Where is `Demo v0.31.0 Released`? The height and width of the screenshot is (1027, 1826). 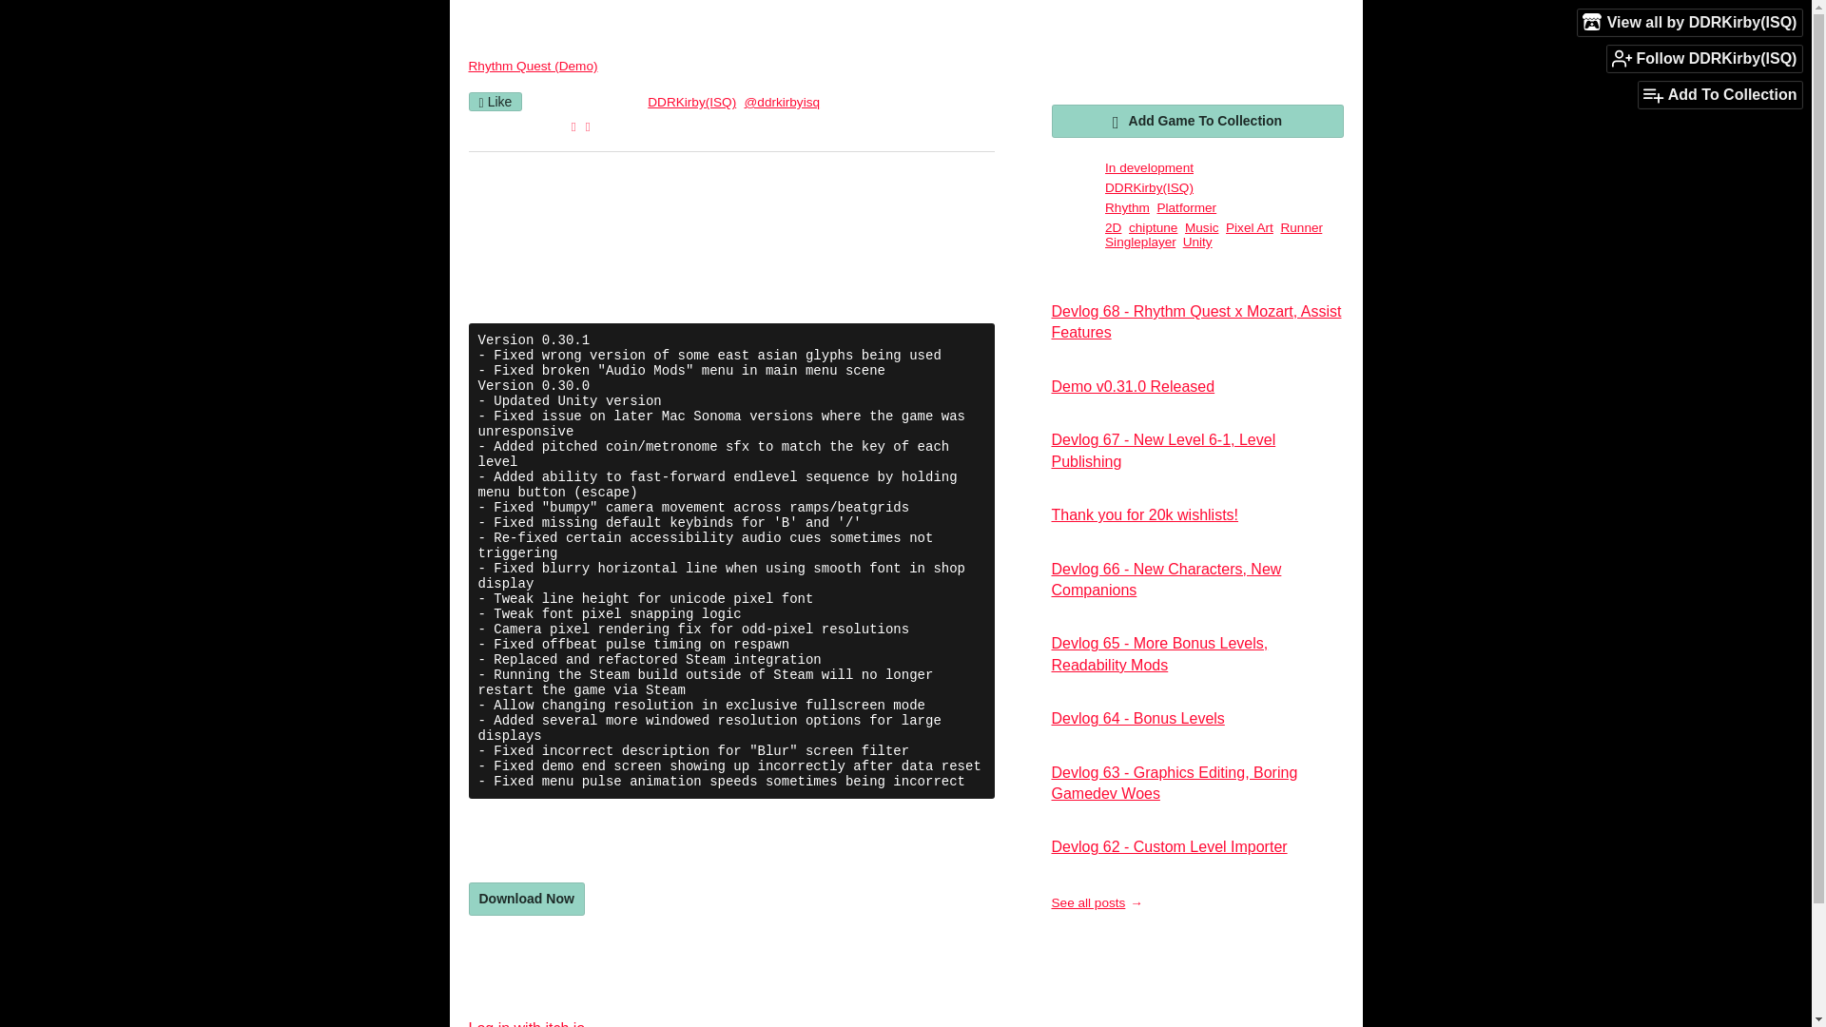 Demo v0.31.0 Released is located at coordinates (1134, 386).